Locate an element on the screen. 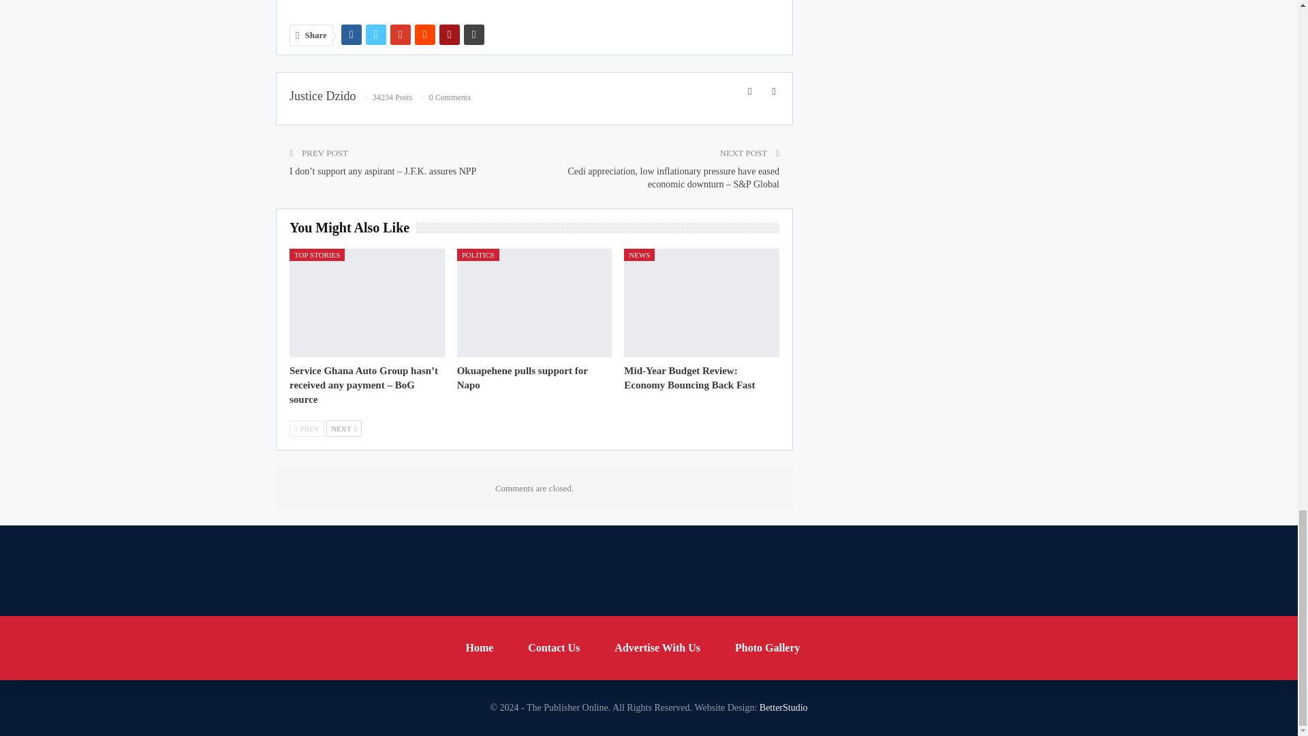  Mid-Year Budget Review: Economy Bouncing Back Fast is located at coordinates (702, 303).